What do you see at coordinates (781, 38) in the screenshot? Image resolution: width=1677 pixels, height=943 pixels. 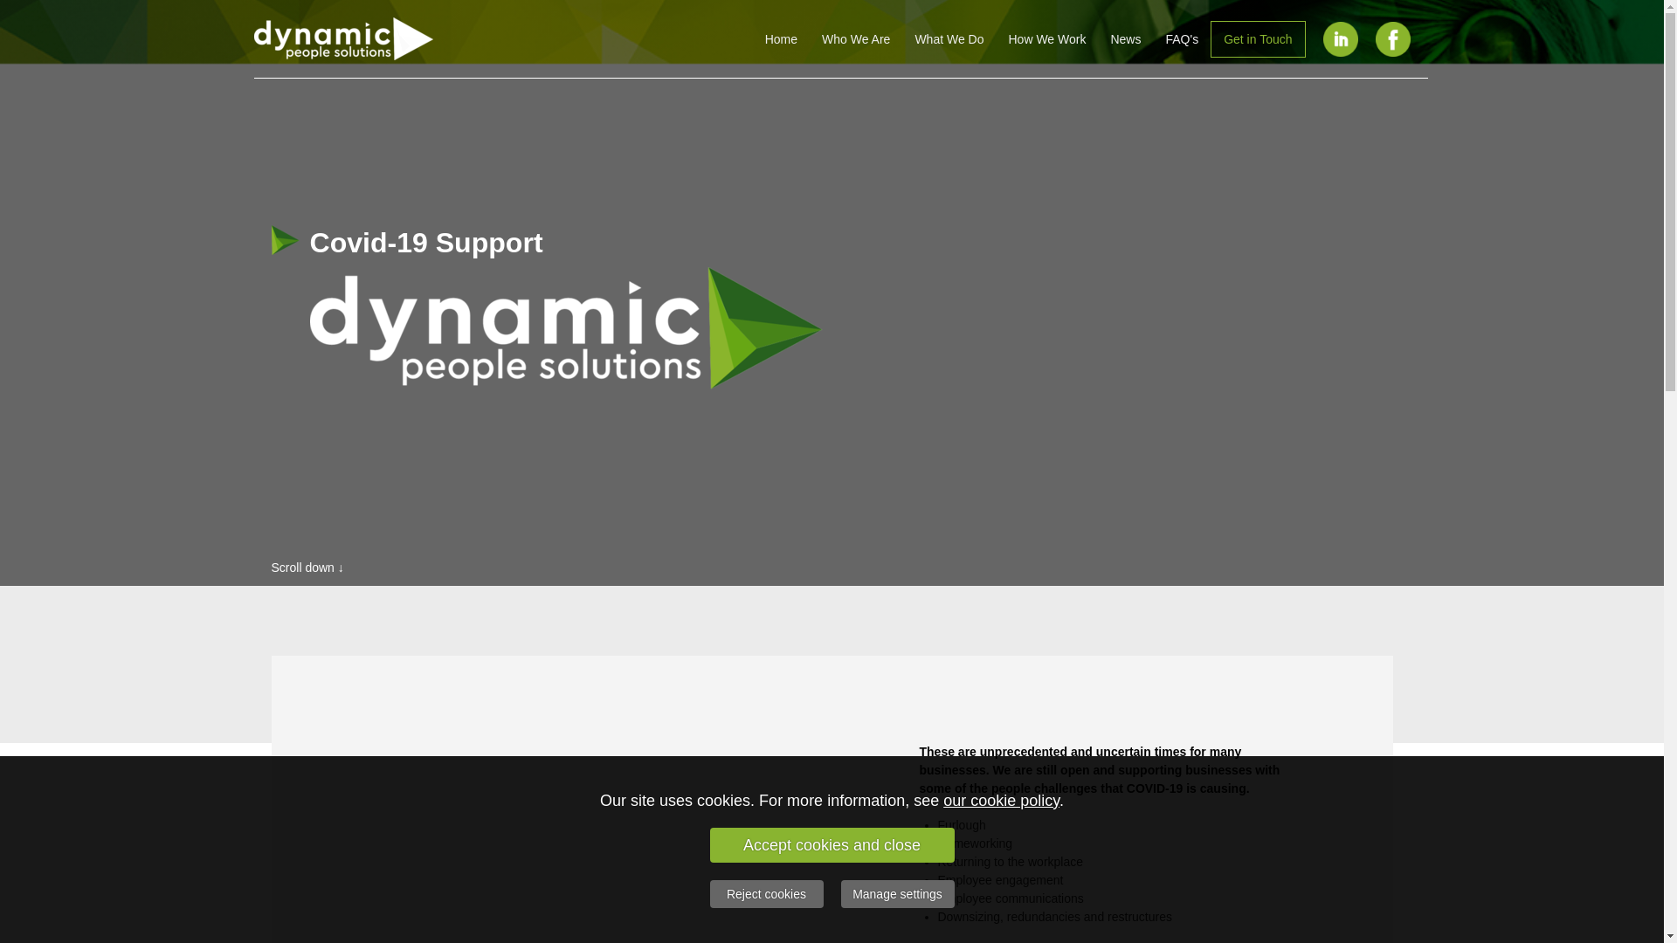 I see `Home` at bounding box center [781, 38].